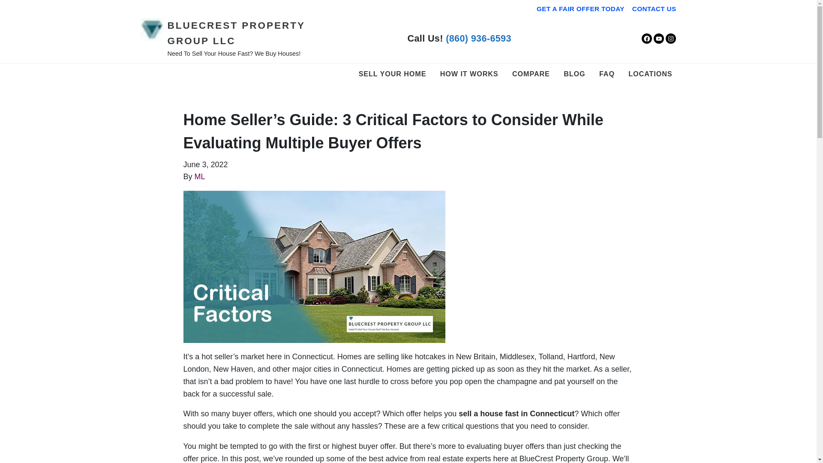 This screenshot has width=823, height=463. Describe the element at coordinates (531, 74) in the screenshot. I see `COMPARE` at that location.